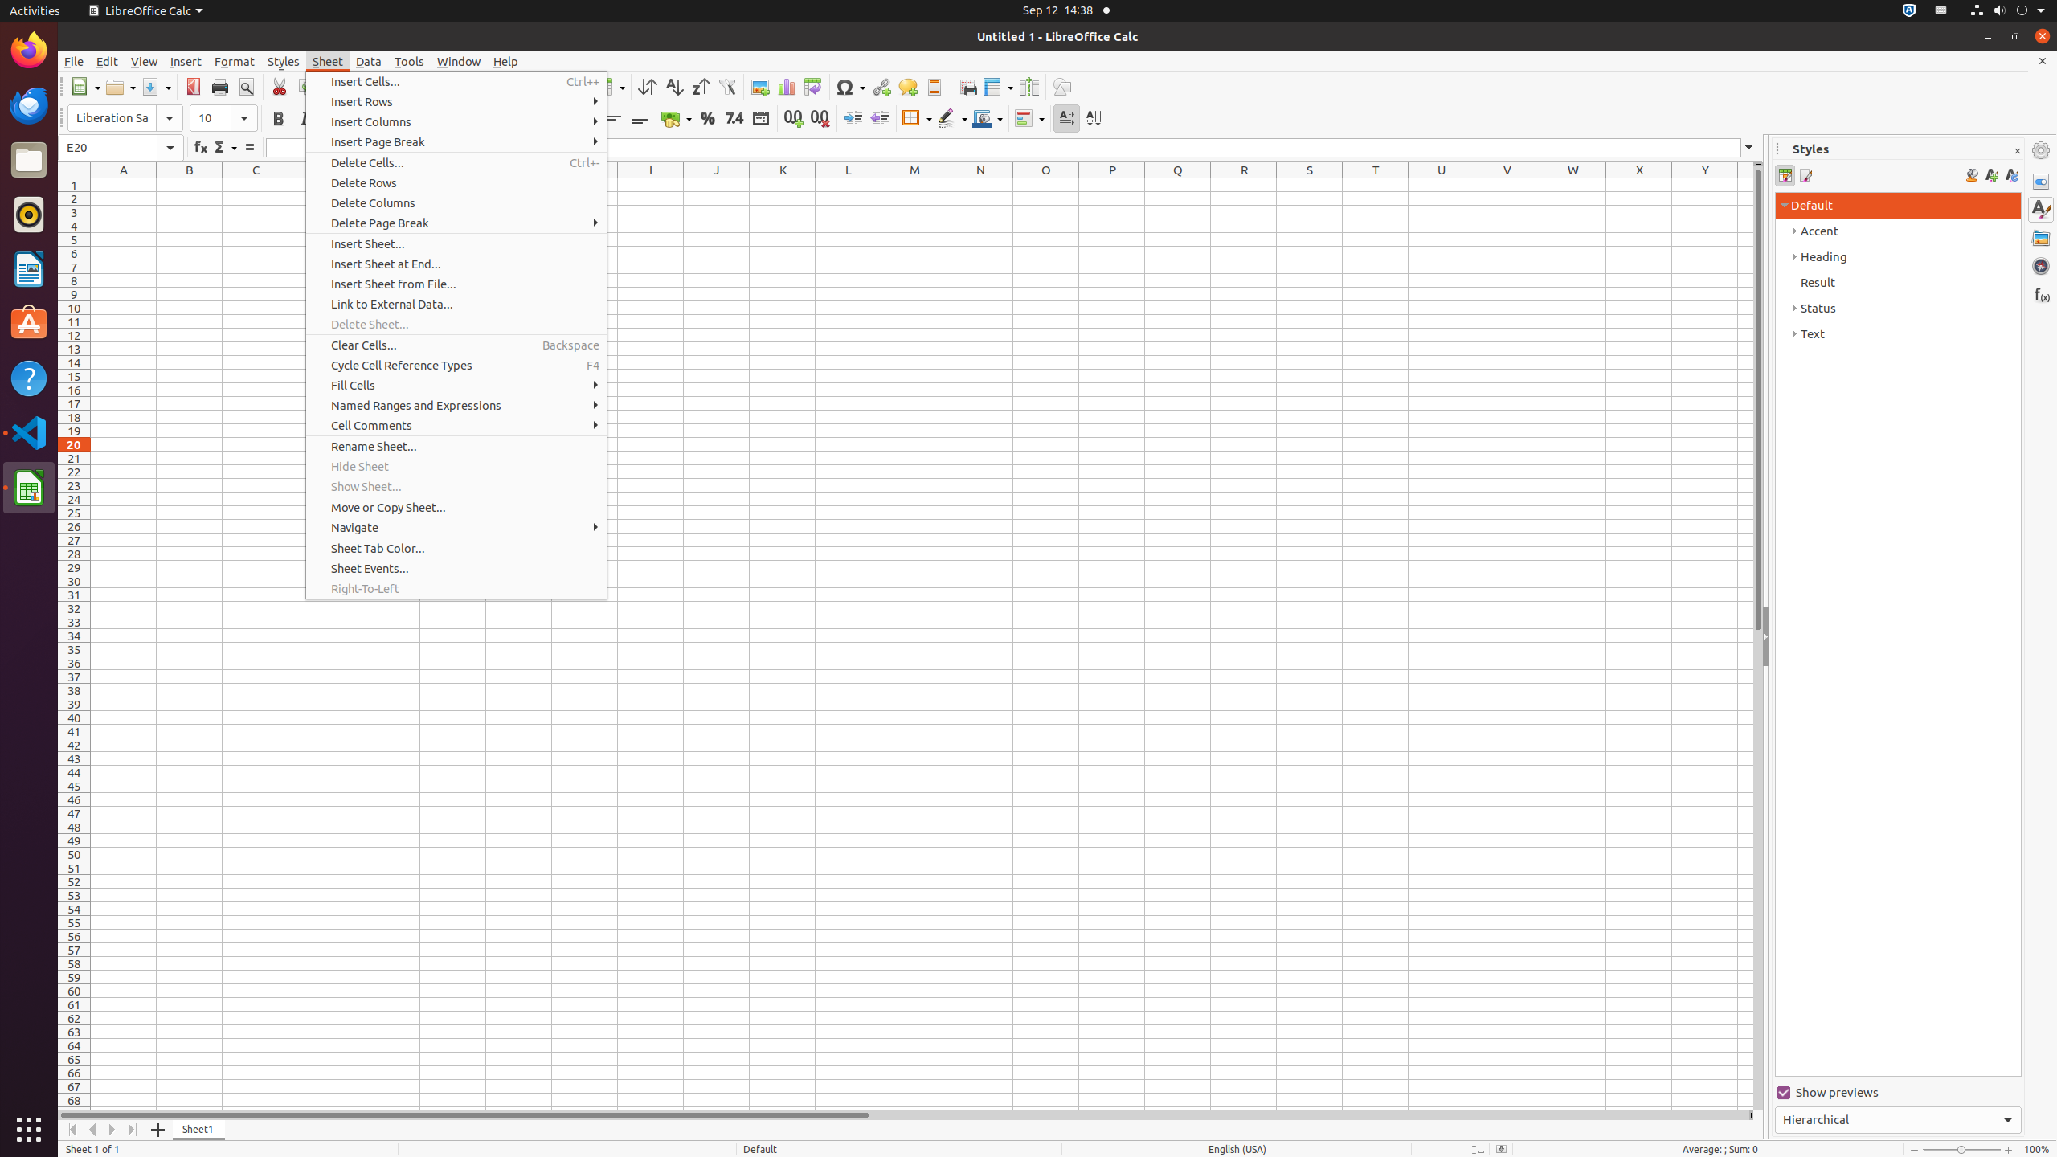 The image size is (2057, 1157). What do you see at coordinates (813, 87) in the screenshot?
I see `Pivot Table` at bounding box center [813, 87].